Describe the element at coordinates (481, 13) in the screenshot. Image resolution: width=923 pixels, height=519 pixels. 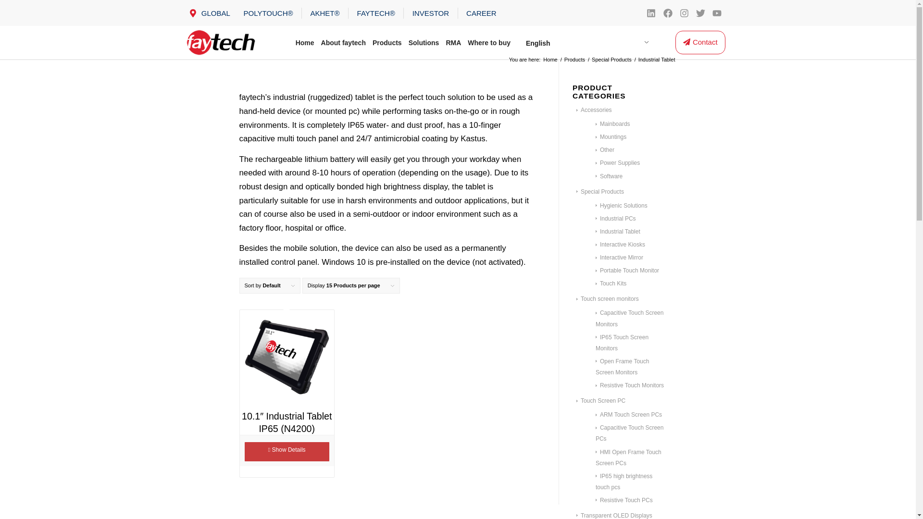
I see `CAREER` at that location.